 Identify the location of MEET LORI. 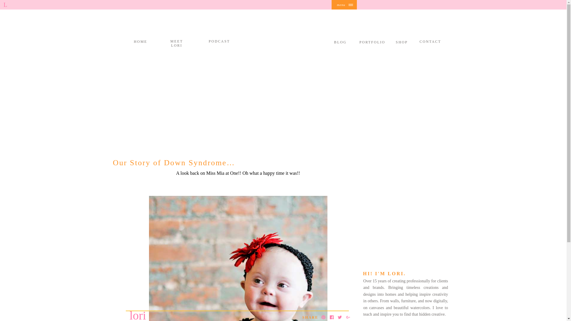
(177, 41).